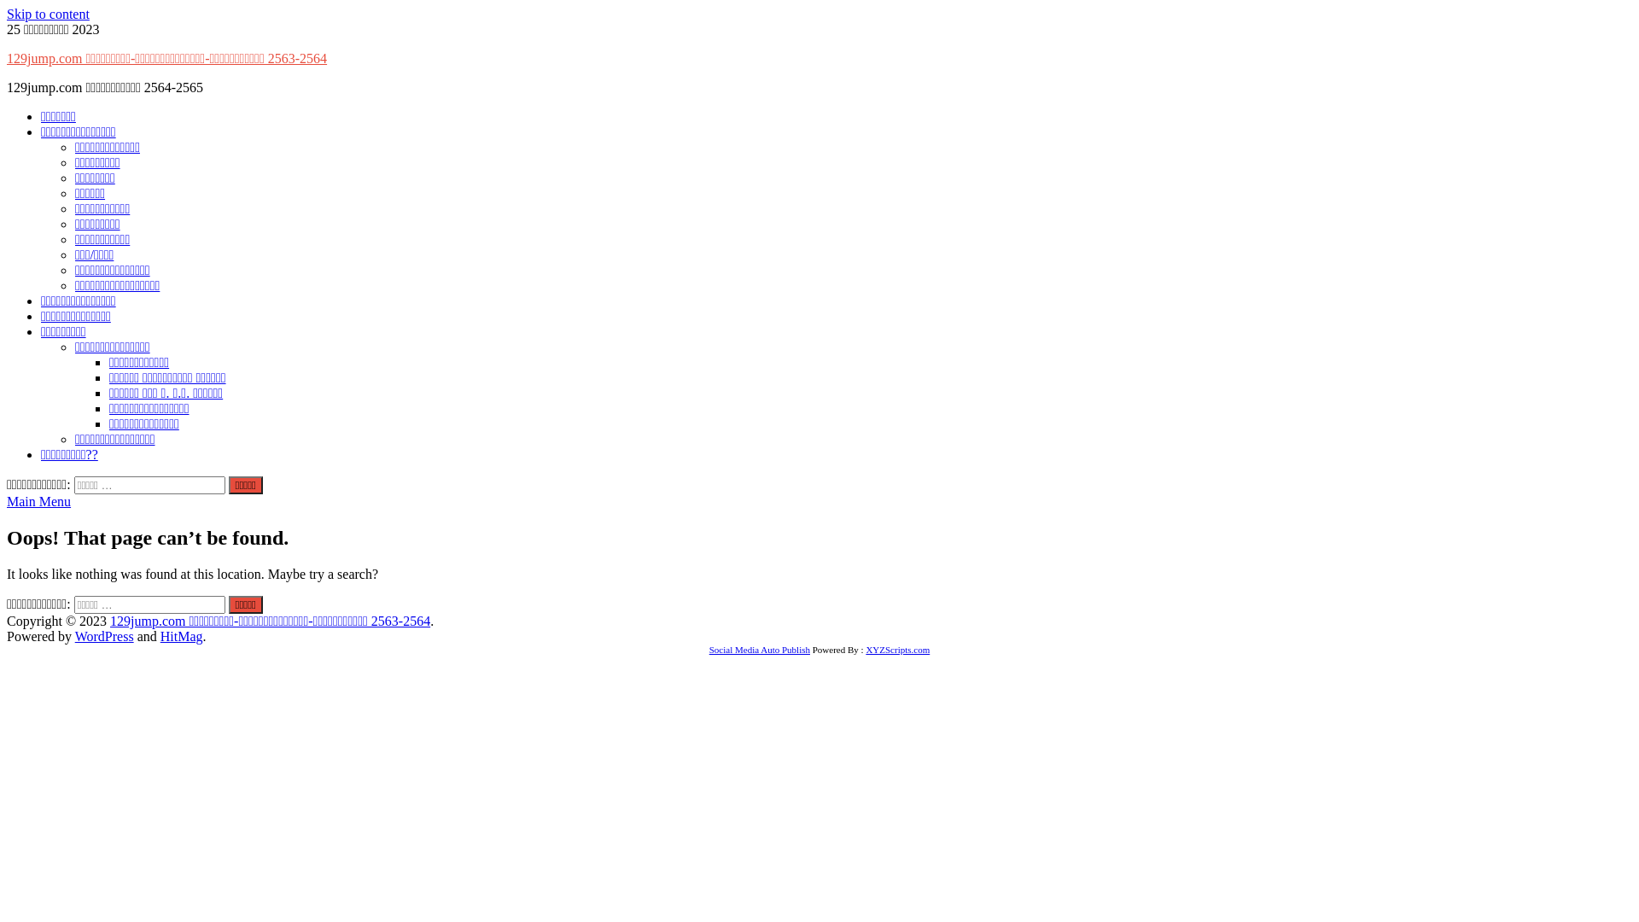  I want to click on Social Media Auto Publish, so click(760, 650).